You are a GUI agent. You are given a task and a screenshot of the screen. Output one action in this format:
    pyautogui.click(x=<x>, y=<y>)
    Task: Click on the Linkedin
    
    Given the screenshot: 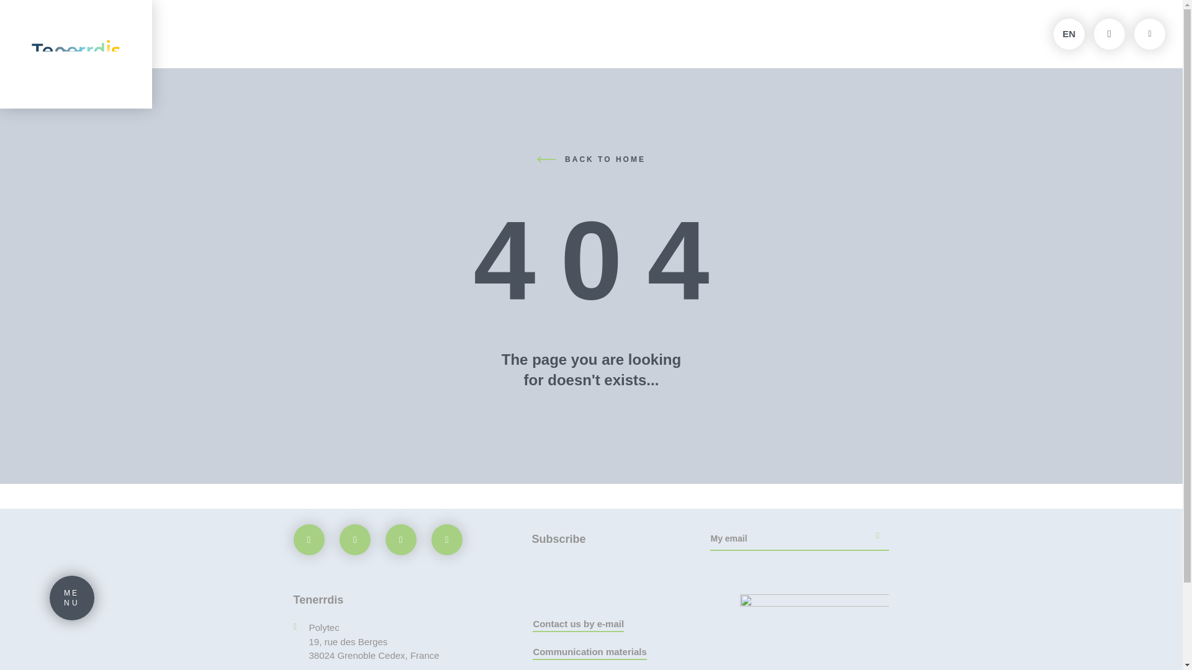 What is the action you would take?
    pyautogui.click(x=400, y=540)
    